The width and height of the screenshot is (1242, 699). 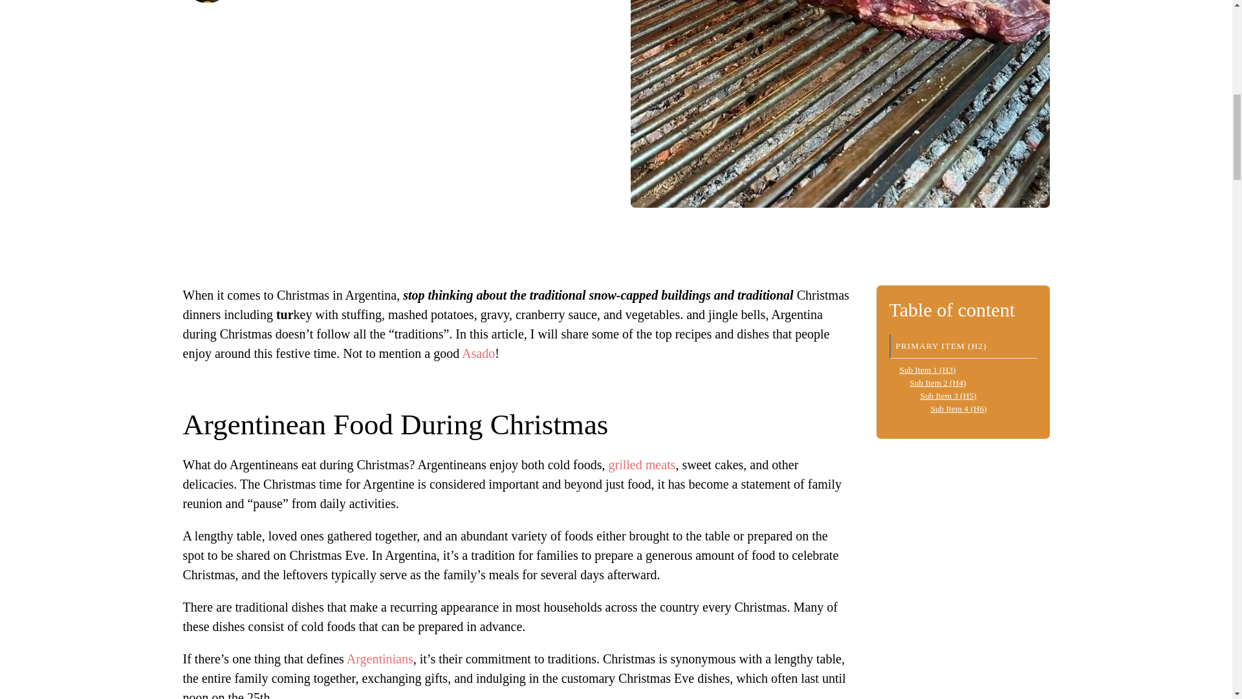 What do you see at coordinates (642, 465) in the screenshot?
I see `grilled meats` at bounding box center [642, 465].